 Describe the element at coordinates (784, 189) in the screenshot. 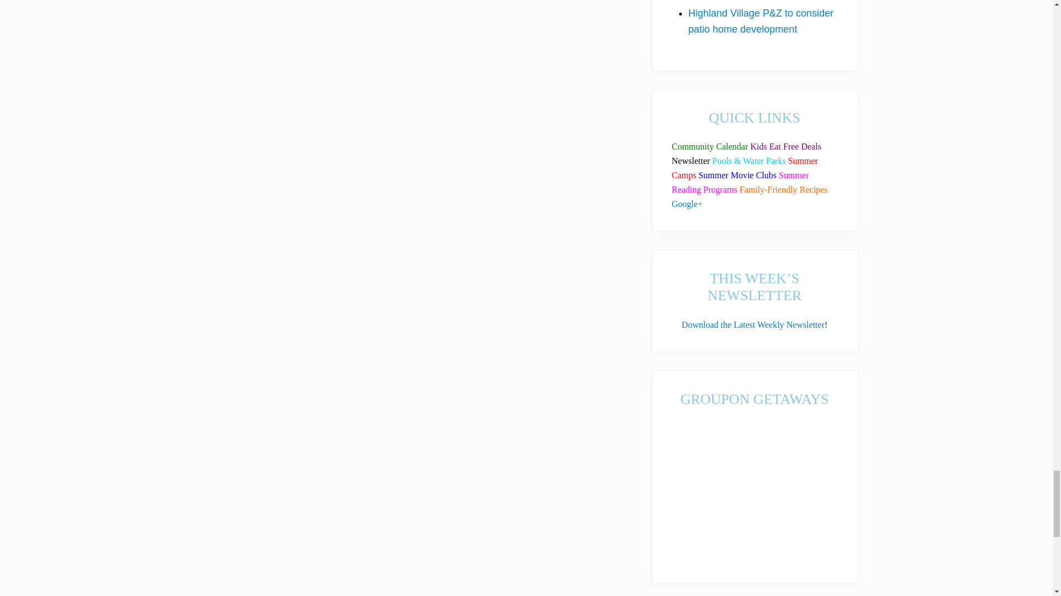

I see `Family Friendly Recipes` at that location.